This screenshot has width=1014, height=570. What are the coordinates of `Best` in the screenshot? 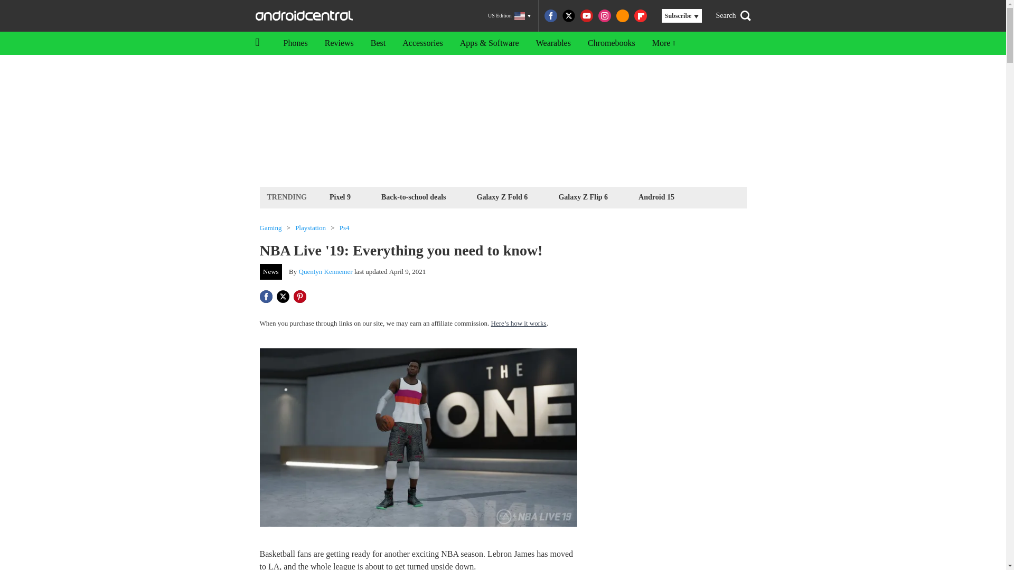 It's located at (378, 43).